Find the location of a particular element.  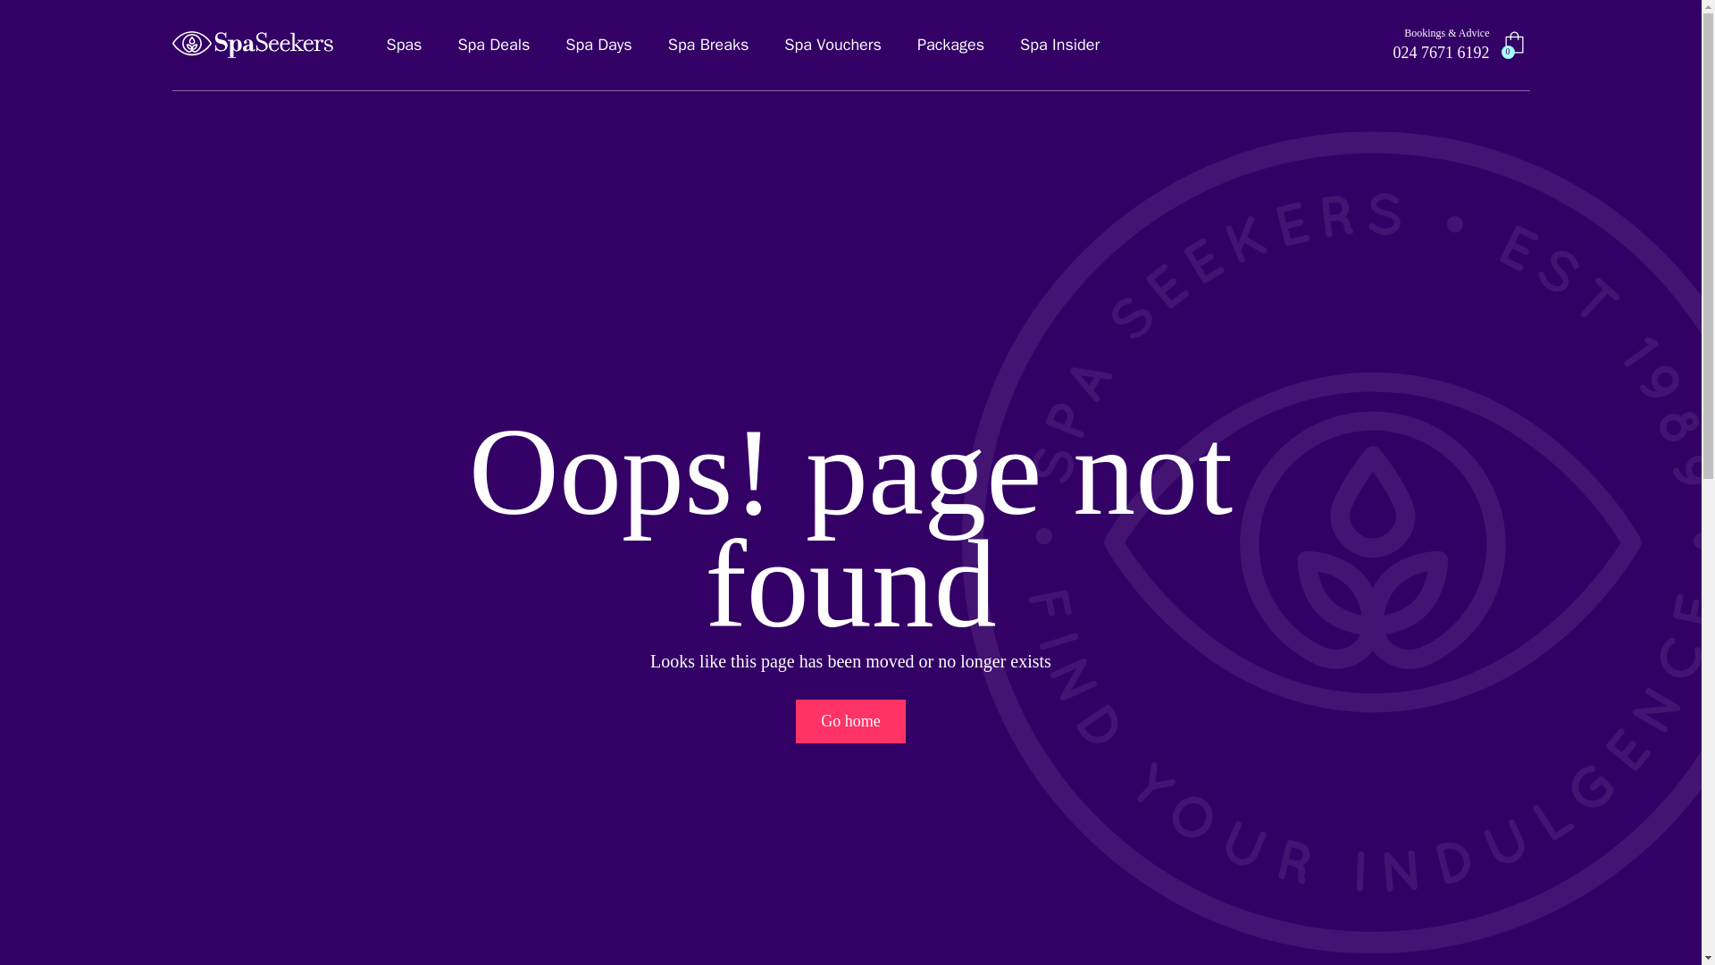

Spas is located at coordinates (404, 45).